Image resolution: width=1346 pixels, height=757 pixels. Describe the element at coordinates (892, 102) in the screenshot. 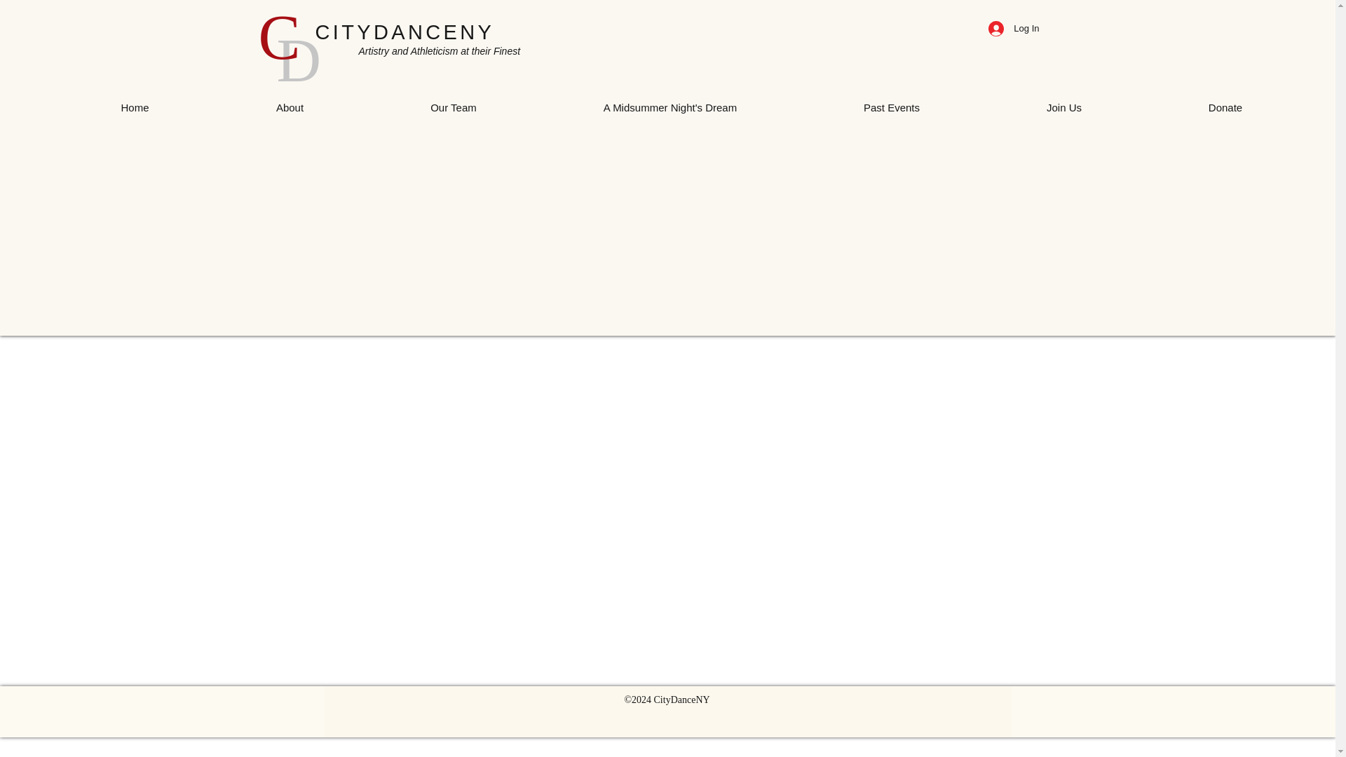

I see `Past Events` at that location.